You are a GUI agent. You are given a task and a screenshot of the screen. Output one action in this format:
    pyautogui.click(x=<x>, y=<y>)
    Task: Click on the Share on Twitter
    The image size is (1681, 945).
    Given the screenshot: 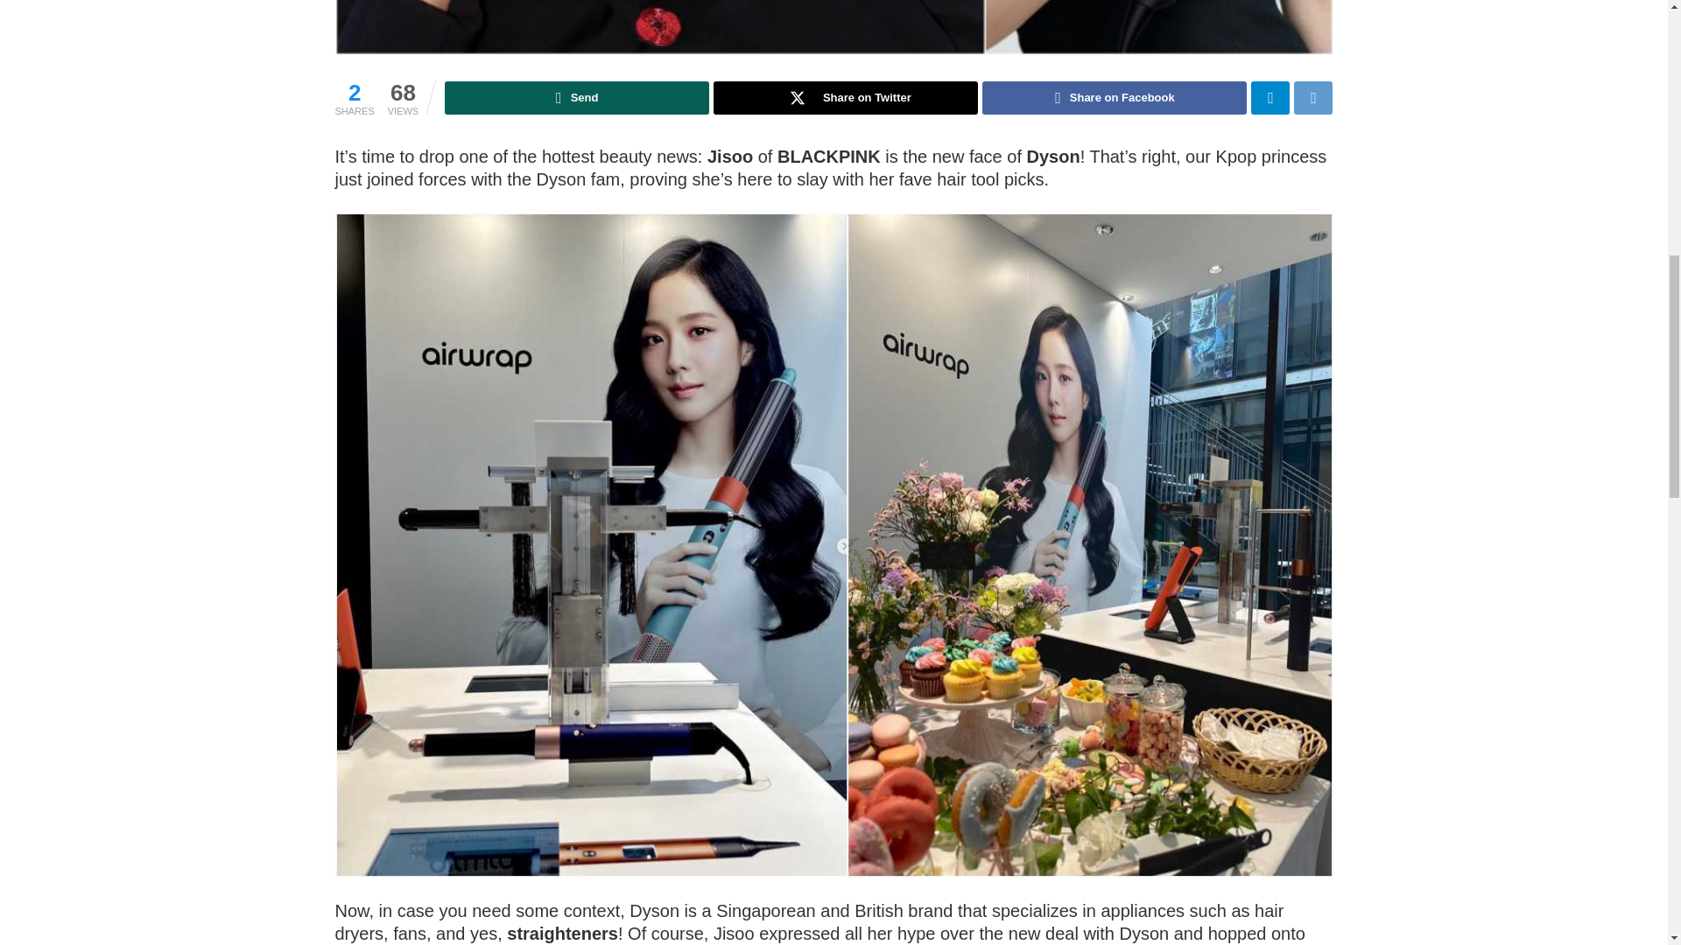 What is the action you would take?
    pyautogui.click(x=846, y=97)
    